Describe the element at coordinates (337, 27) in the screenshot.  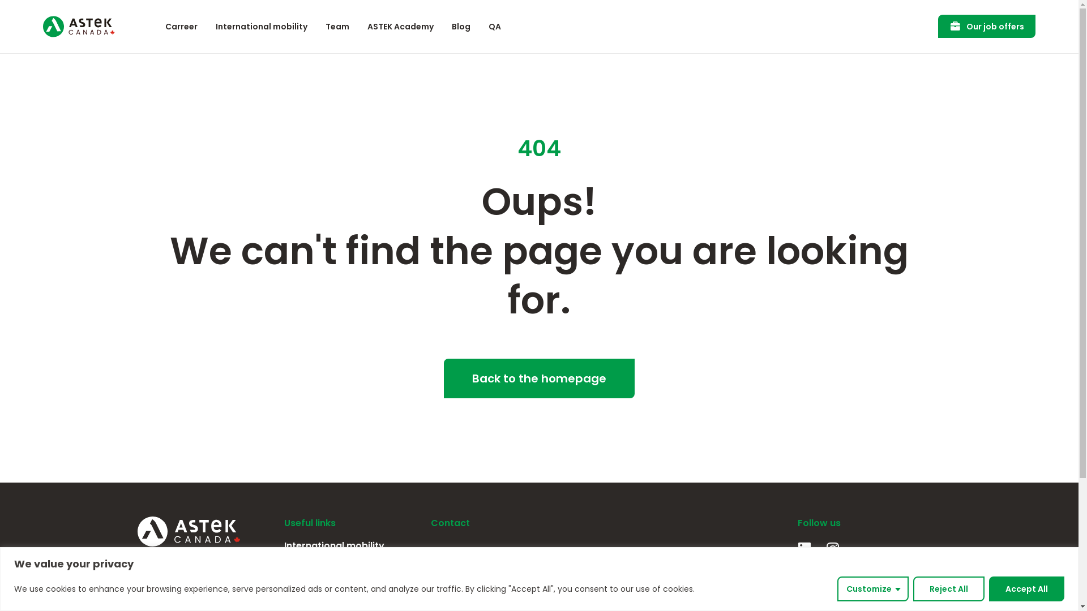
I see `Team` at that location.